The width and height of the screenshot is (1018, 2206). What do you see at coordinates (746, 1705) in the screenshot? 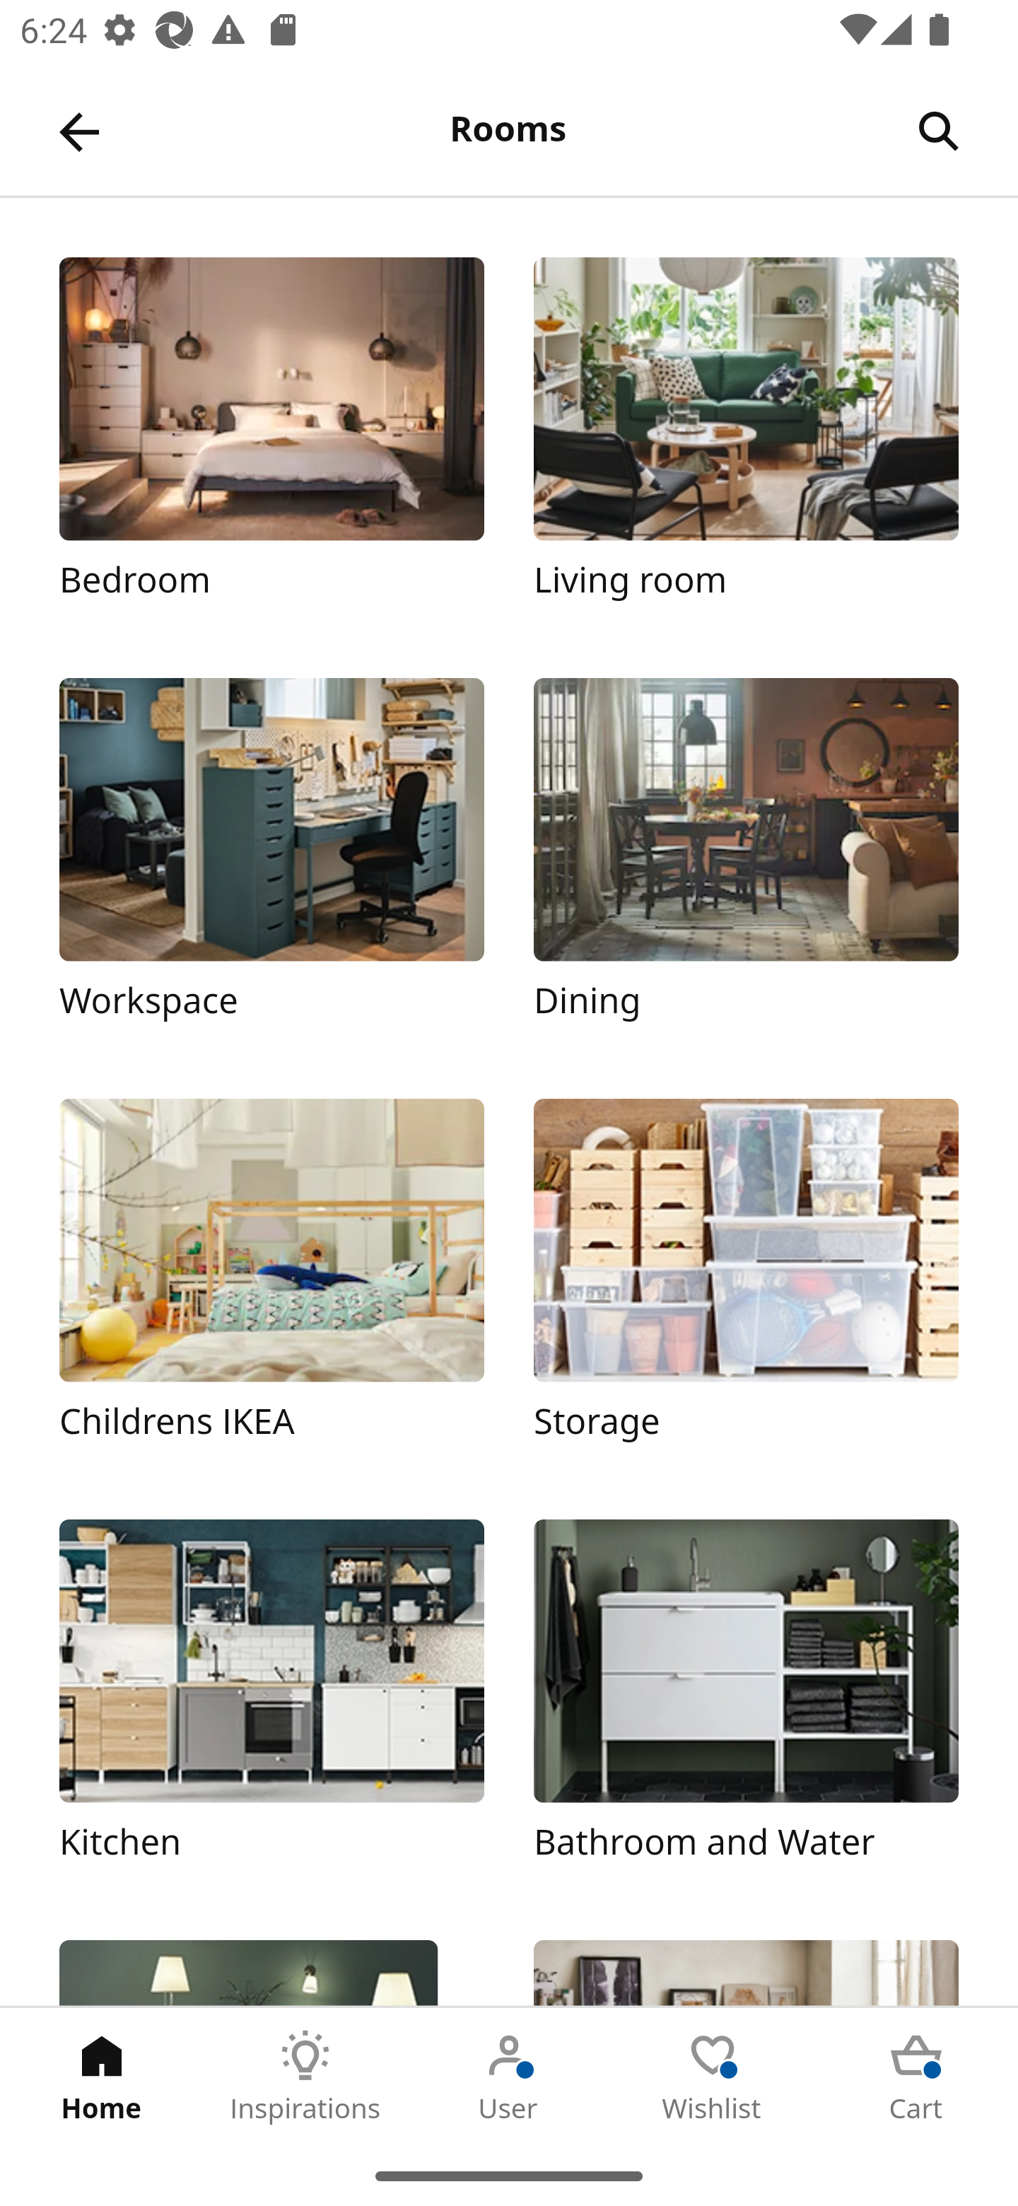
I see `Bathroom and Water` at bounding box center [746, 1705].